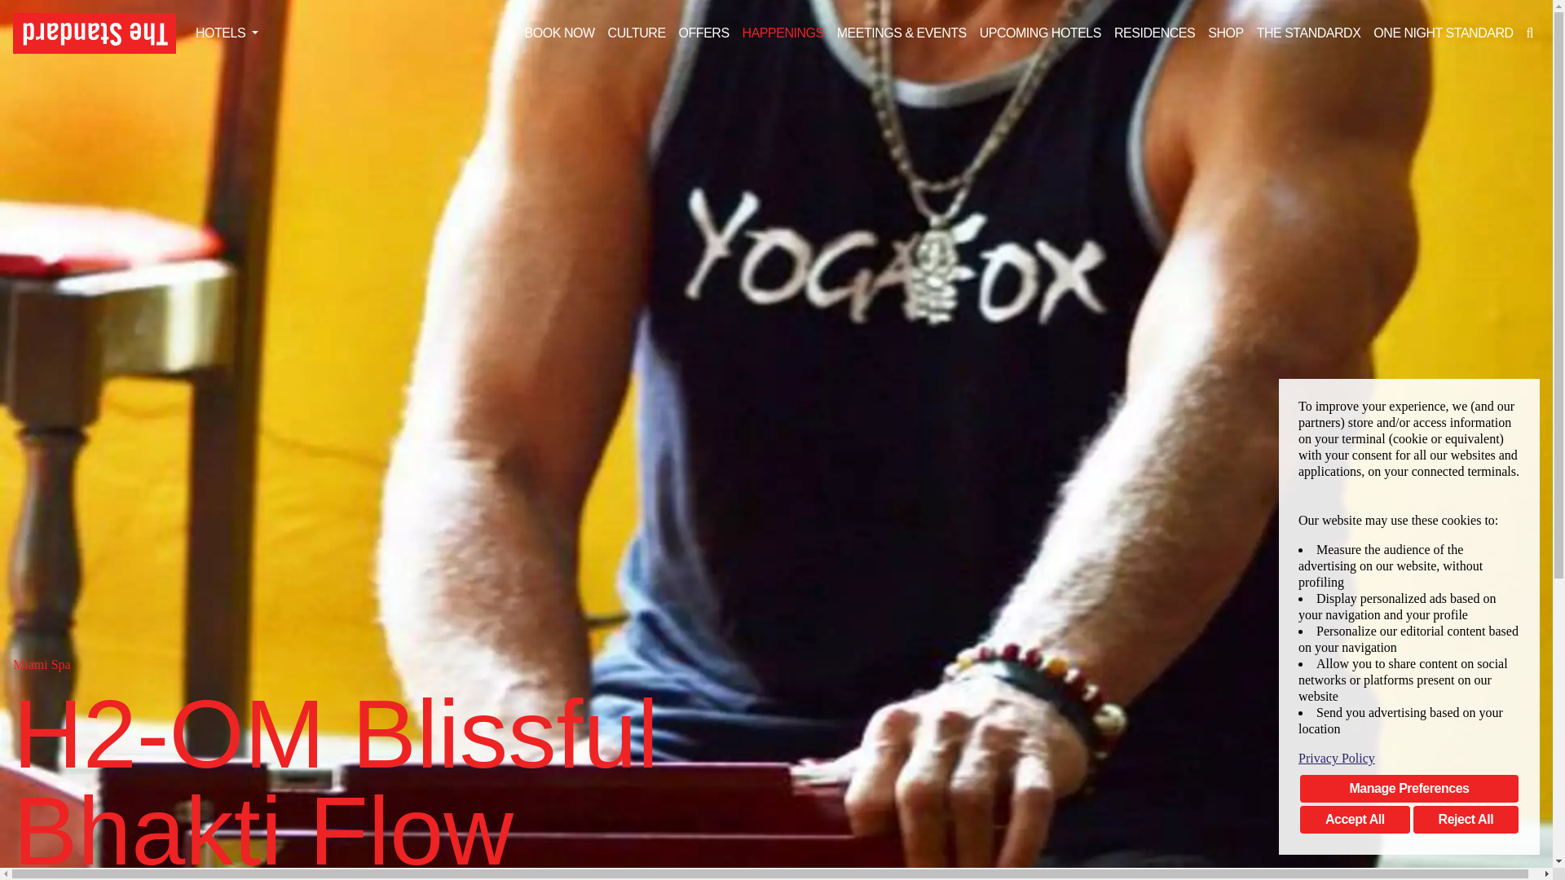 The image size is (1565, 880). Describe the element at coordinates (1443, 33) in the screenshot. I see `ONE NIGHT STANDARD` at that location.